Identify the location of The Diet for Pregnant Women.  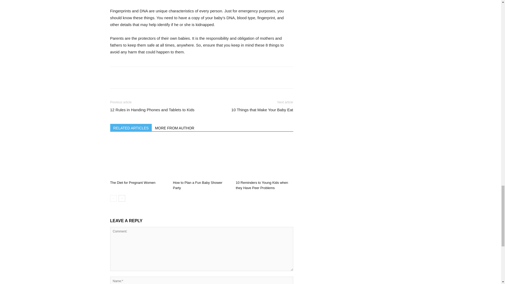
(138, 159).